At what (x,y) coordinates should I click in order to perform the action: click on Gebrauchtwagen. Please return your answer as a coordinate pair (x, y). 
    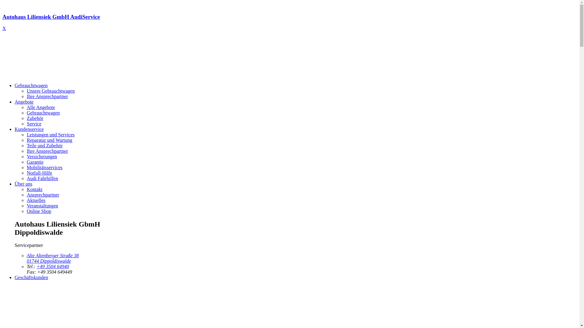
    Looking at the image, I should click on (43, 113).